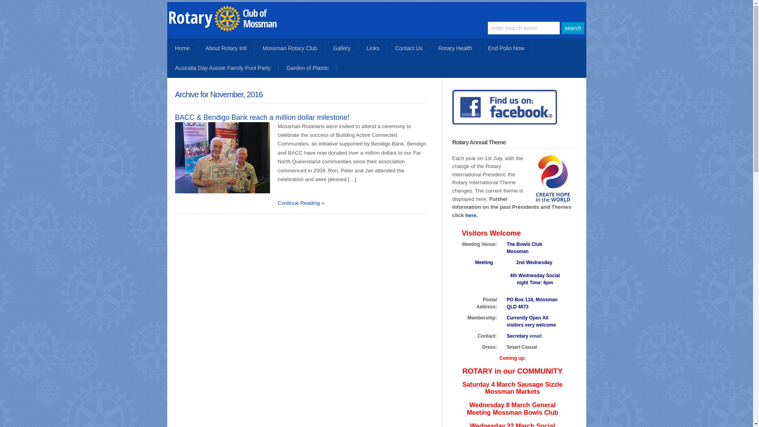 The image size is (759, 427). What do you see at coordinates (308, 68) in the screenshot?
I see `Garden of Plastic` at bounding box center [308, 68].